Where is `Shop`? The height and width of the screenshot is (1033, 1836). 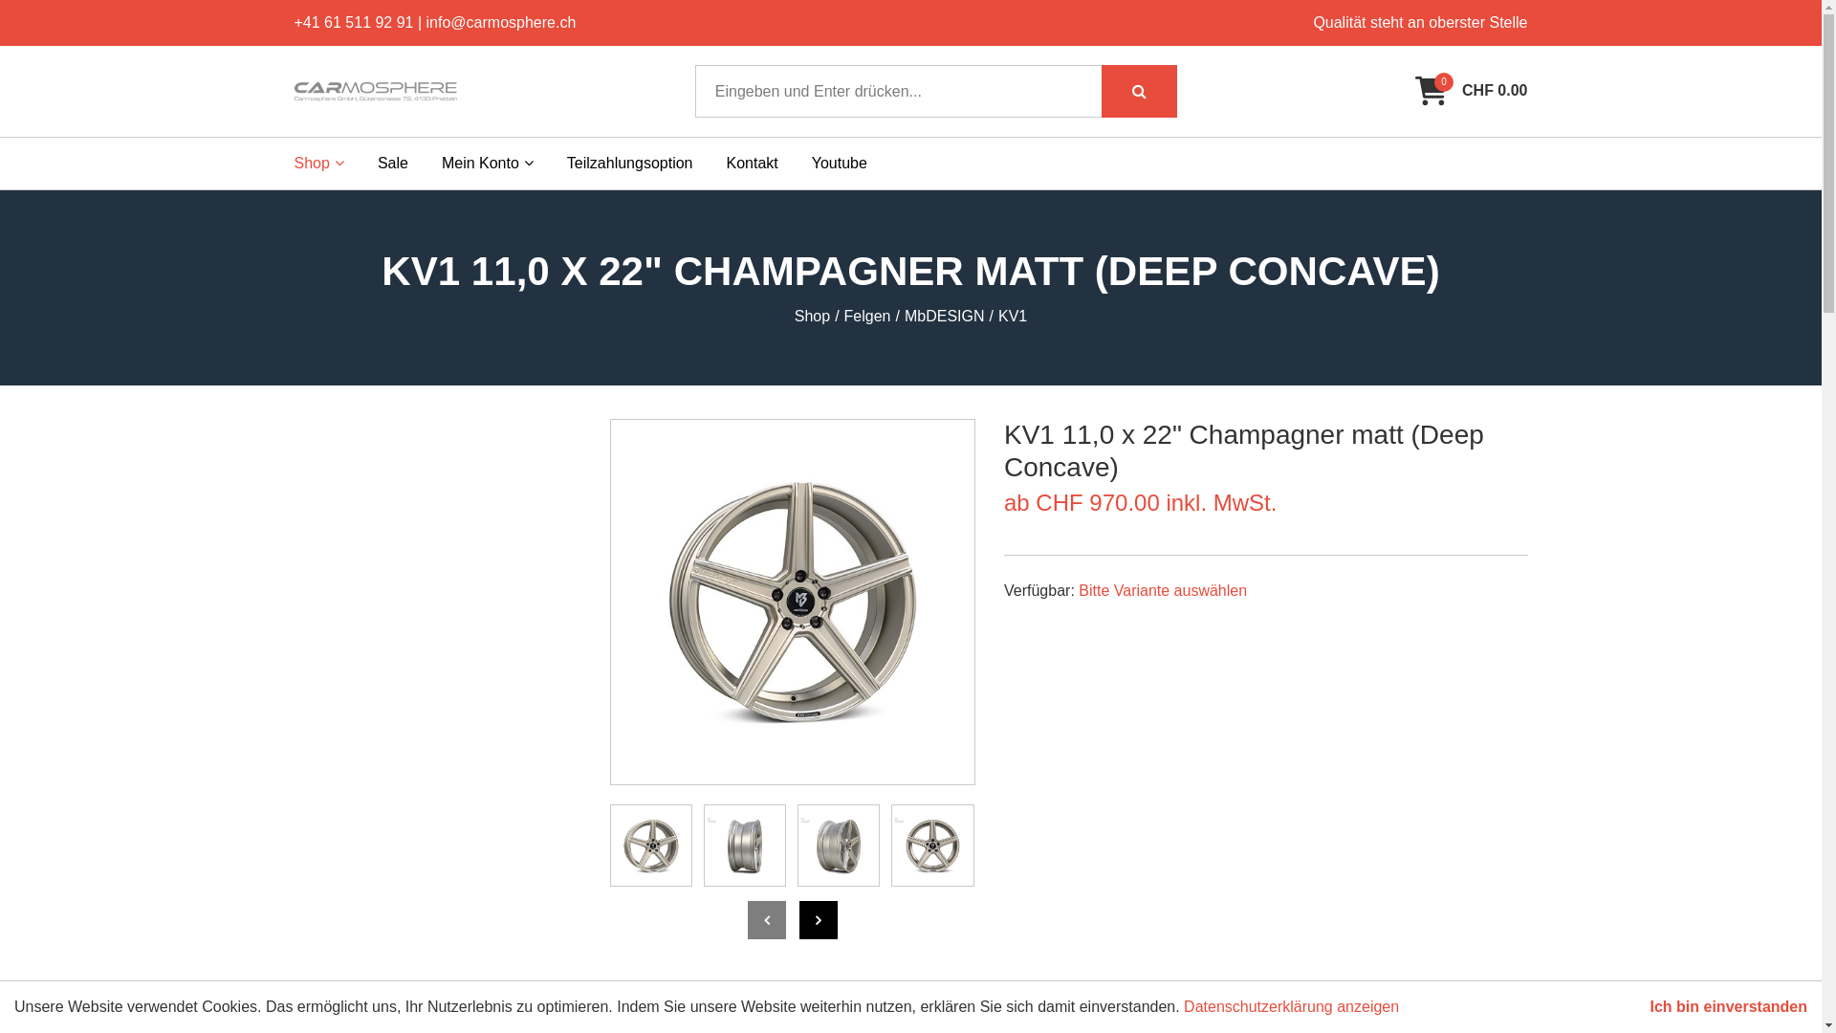
Shop is located at coordinates (319, 164).